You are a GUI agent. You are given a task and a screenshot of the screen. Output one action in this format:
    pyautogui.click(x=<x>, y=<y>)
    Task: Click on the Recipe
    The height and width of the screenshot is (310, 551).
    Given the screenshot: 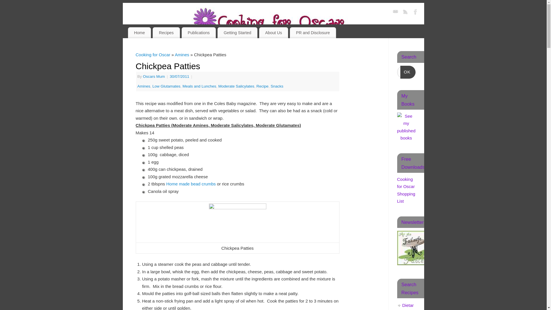 What is the action you would take?
    pyautogui.click(x=263, y=86)
    